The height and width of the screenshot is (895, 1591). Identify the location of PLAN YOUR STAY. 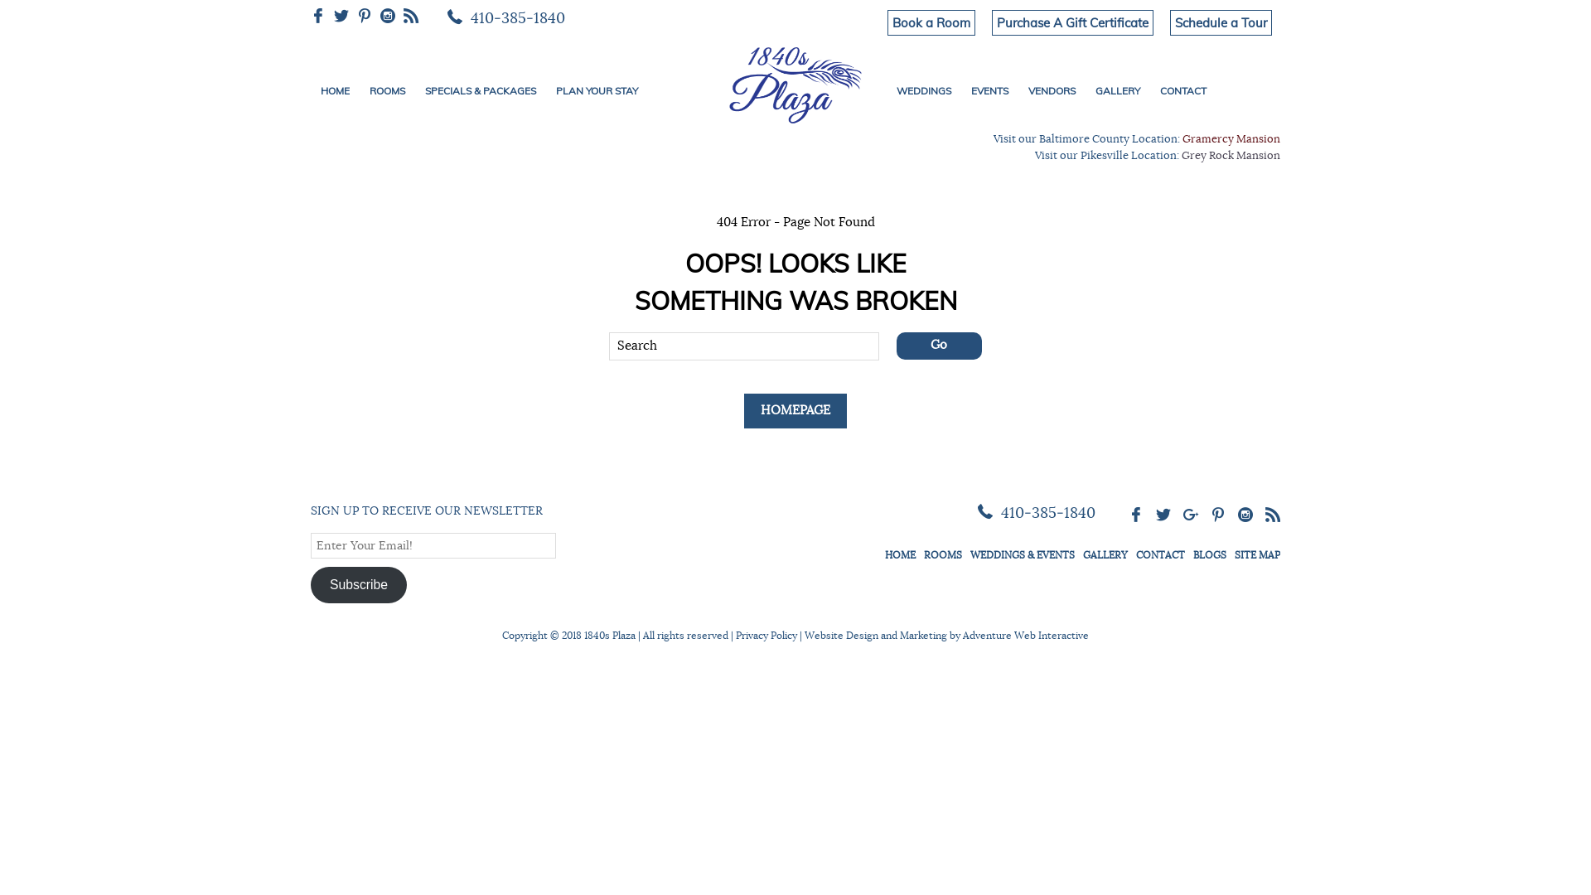
(597, 91).